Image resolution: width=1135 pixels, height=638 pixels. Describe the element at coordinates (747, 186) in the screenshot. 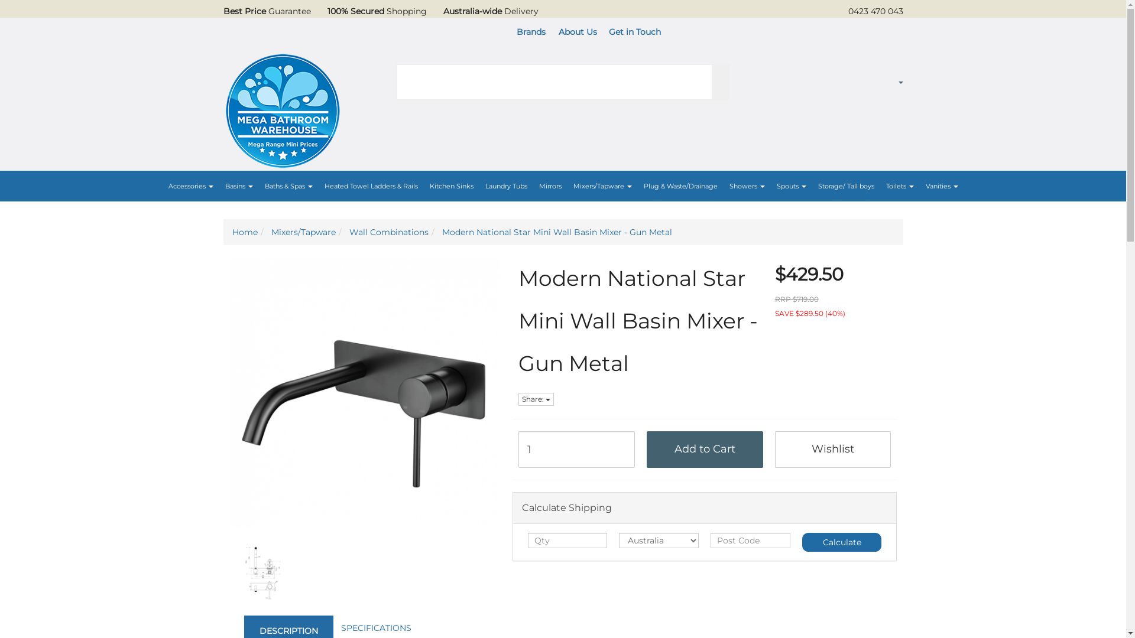

I see `Showers` at that location.